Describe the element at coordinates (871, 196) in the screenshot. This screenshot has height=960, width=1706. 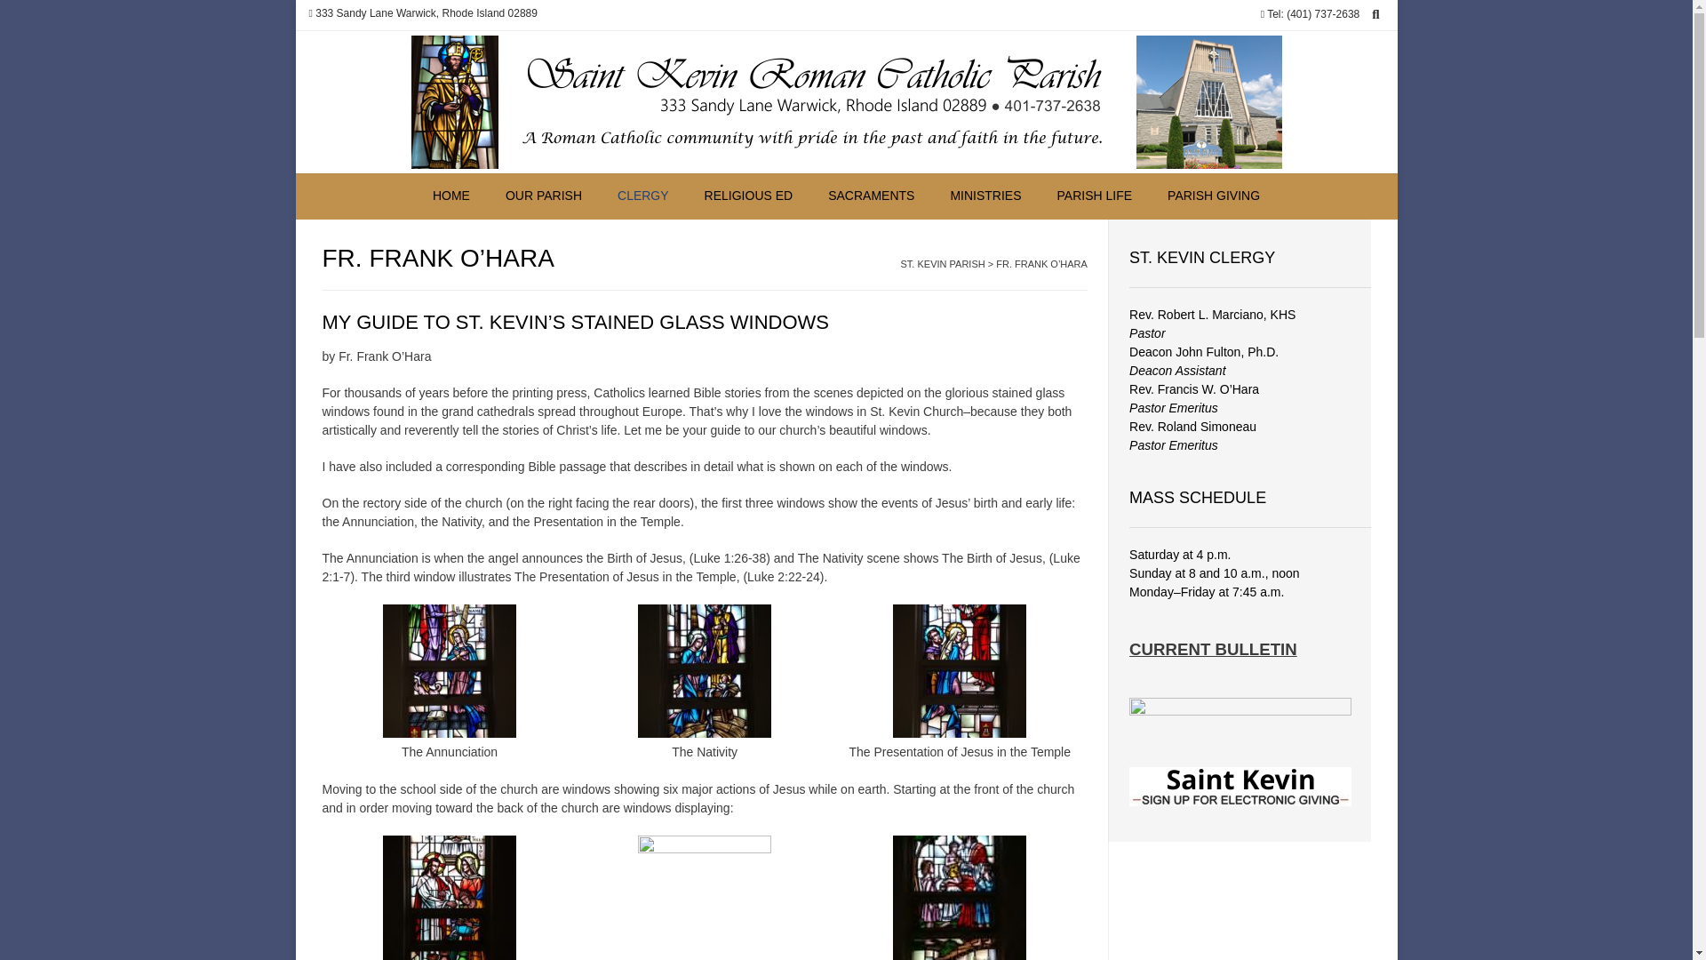
I see `SACRAMENTS` at that location.